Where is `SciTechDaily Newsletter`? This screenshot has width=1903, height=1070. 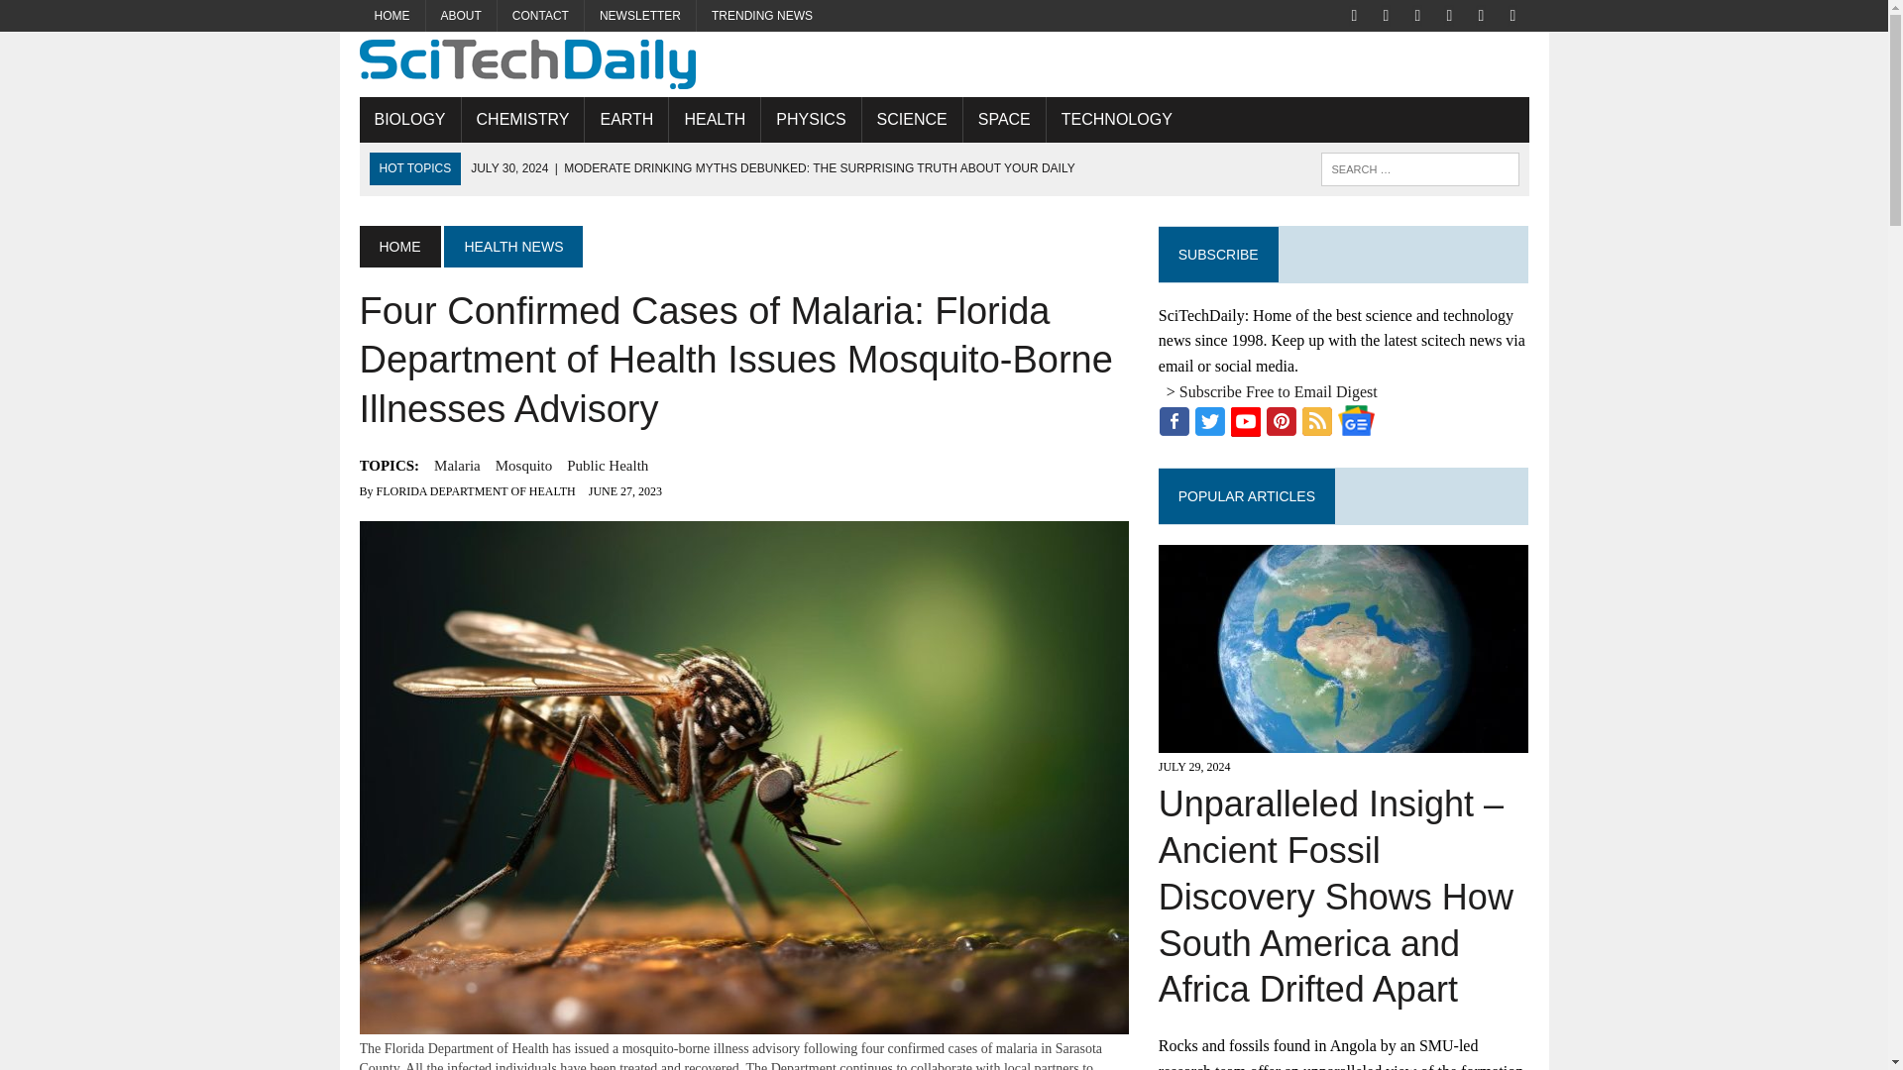 SciTechDaily Newsletter is located at coordinates (640, 16).